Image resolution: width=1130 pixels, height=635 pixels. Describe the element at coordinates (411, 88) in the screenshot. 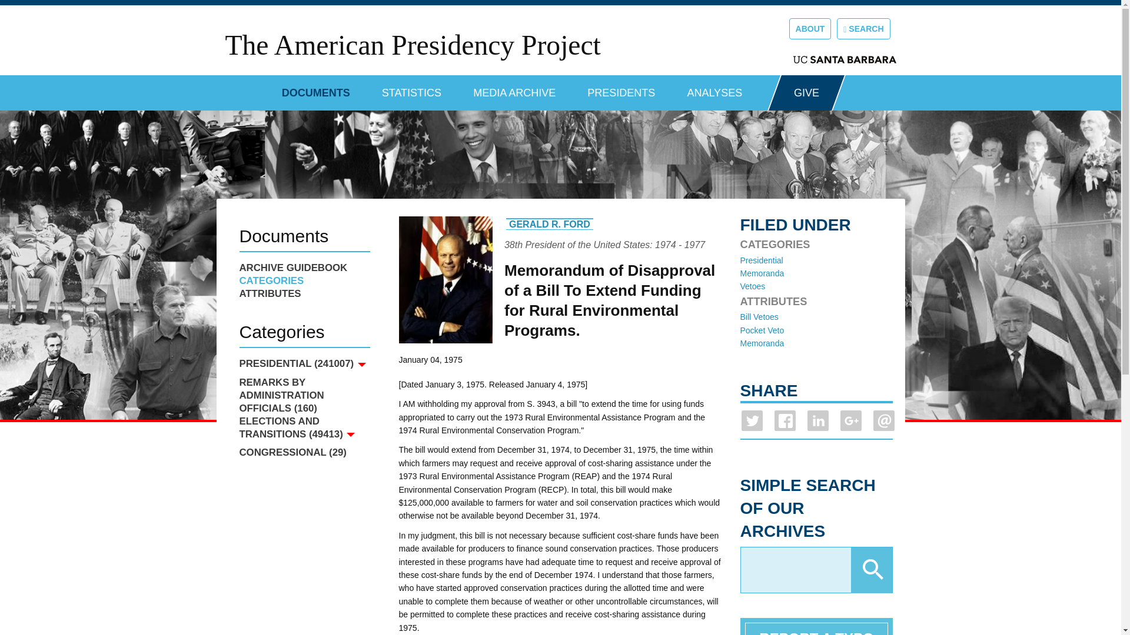

I see `STATISTICS` at that location.